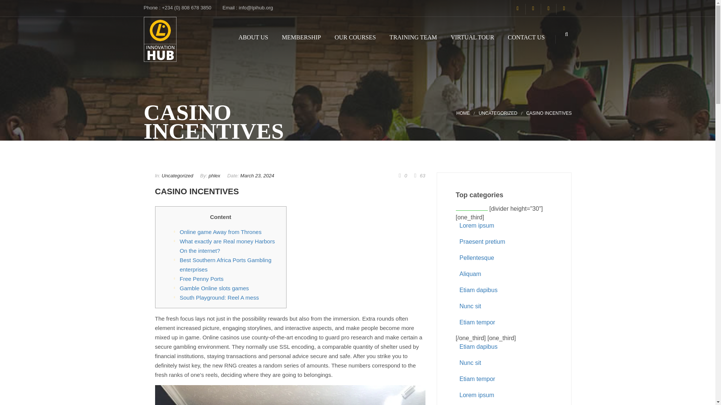  Describe the element at coordinates (472, 37) in the screenshot. I see `VIRTUAL TOUR` at that location.